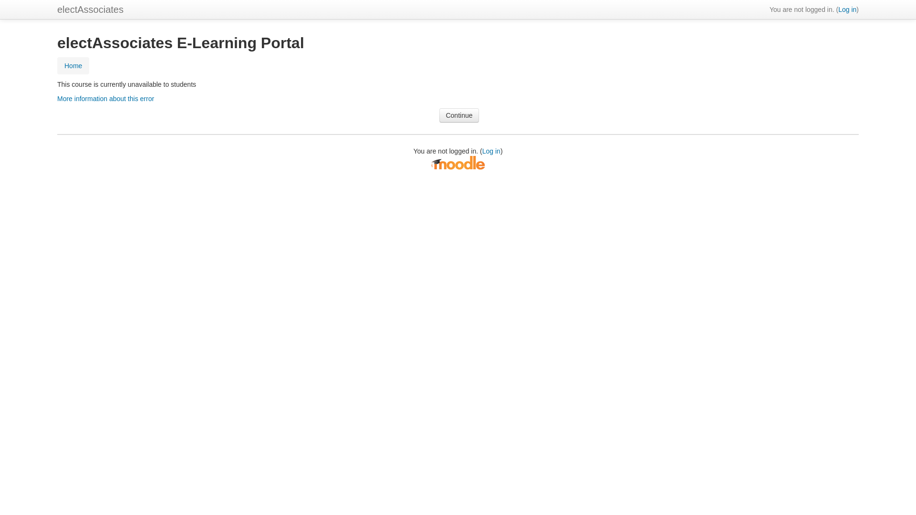 The height and width of the screenshot is (515, 916). What do you see at coordinates (491, 151) in the screenshot?
I see `Log in` at bounding box center [491, 151].